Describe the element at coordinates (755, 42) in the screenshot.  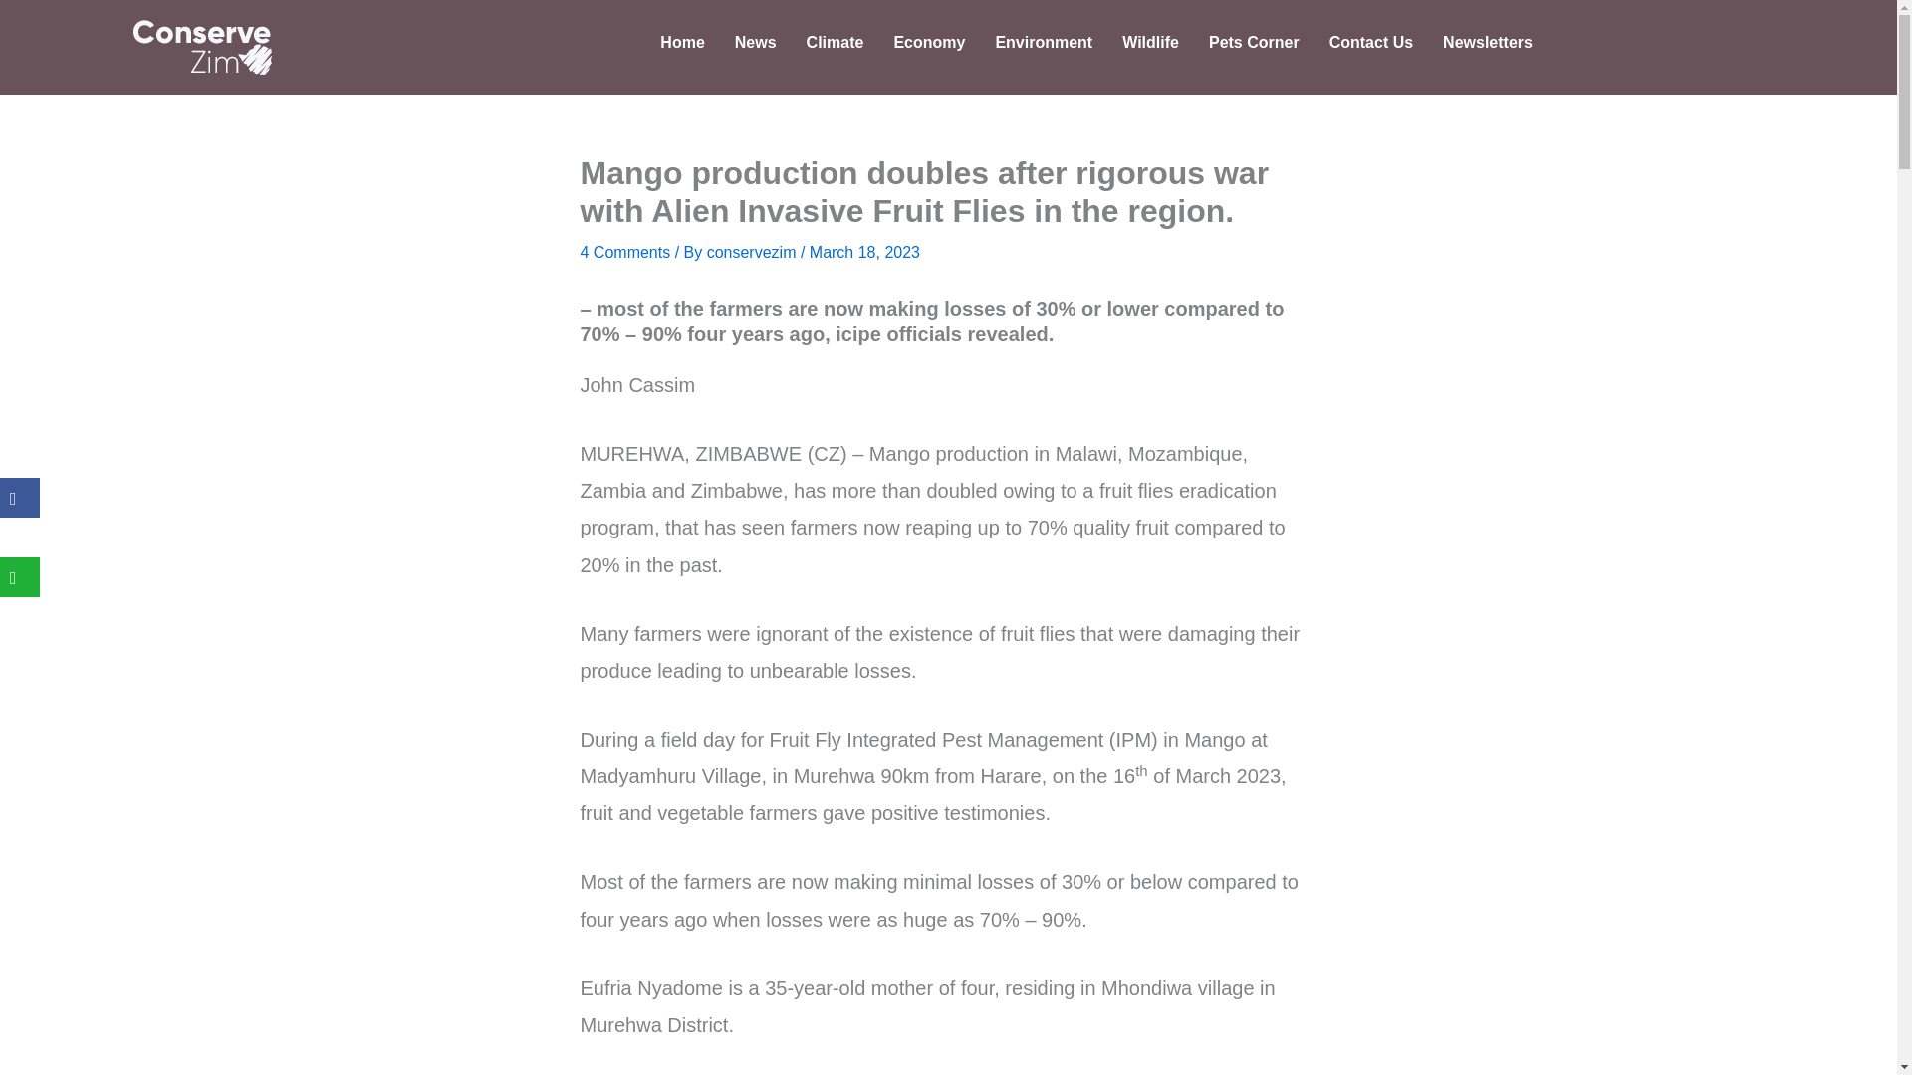
I see `News` at that location.